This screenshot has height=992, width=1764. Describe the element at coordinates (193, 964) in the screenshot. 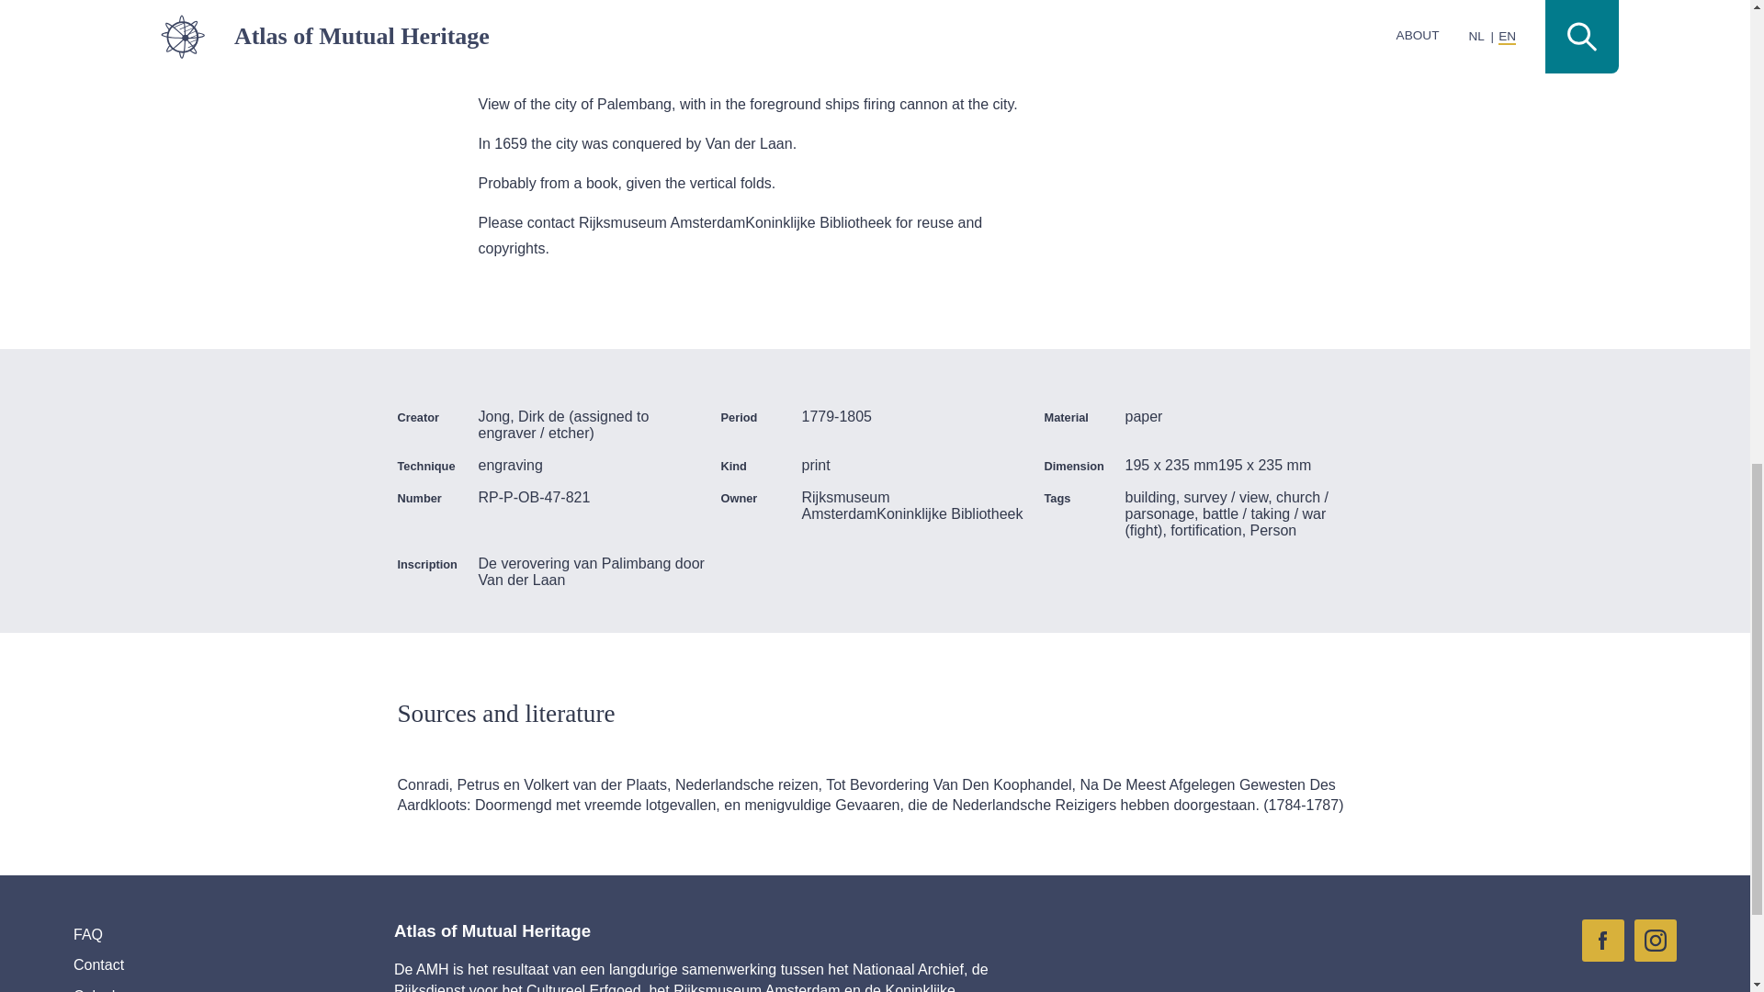

I see `Contact` at that location.